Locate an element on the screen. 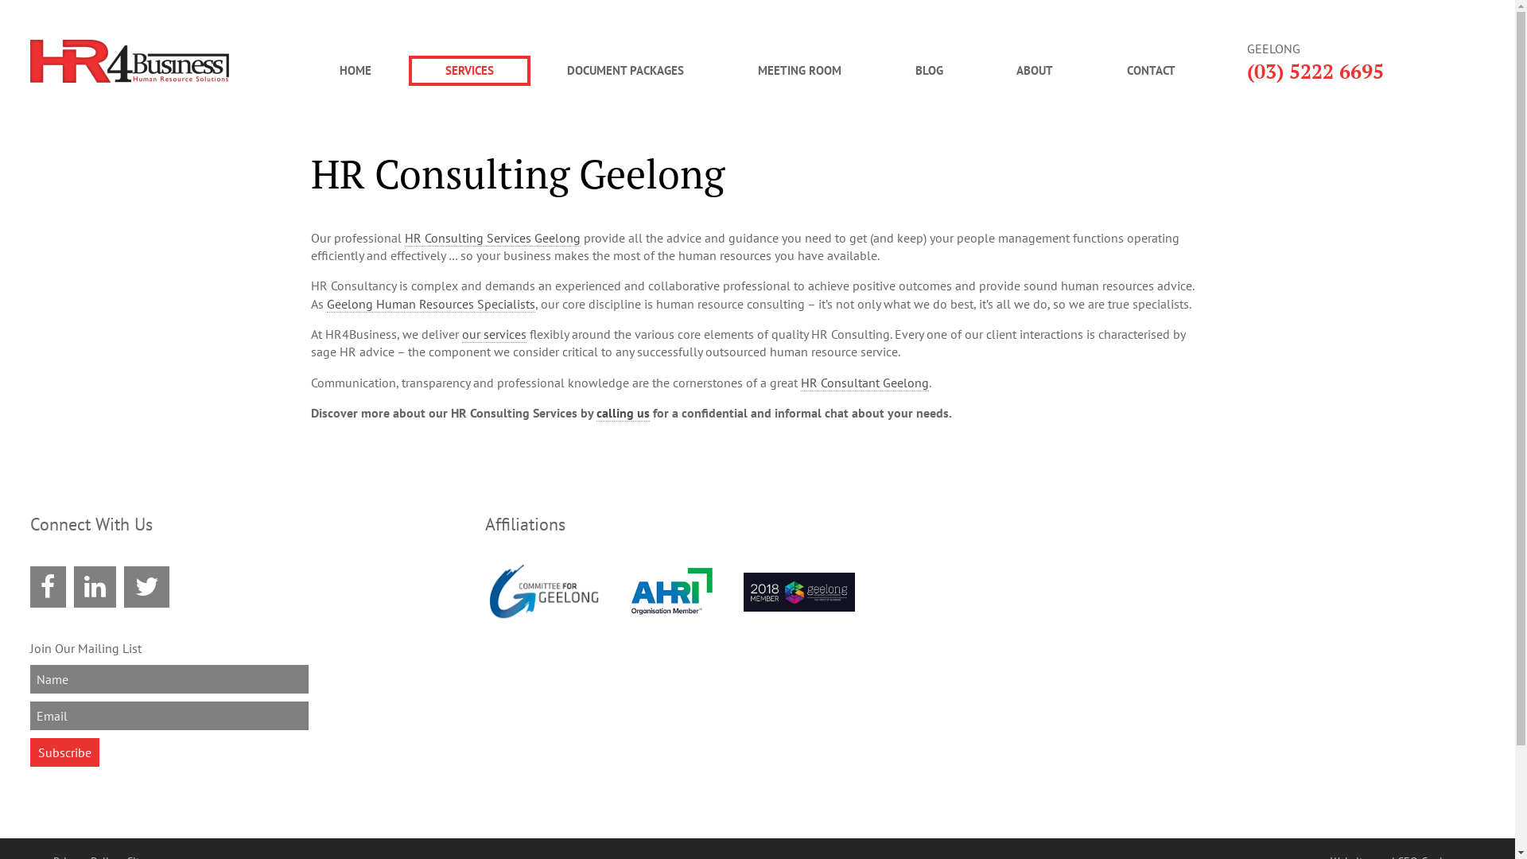 Image resolution: width=1527 pixels, height=859 pixels. BLOG is located at coordinates (929, 71).